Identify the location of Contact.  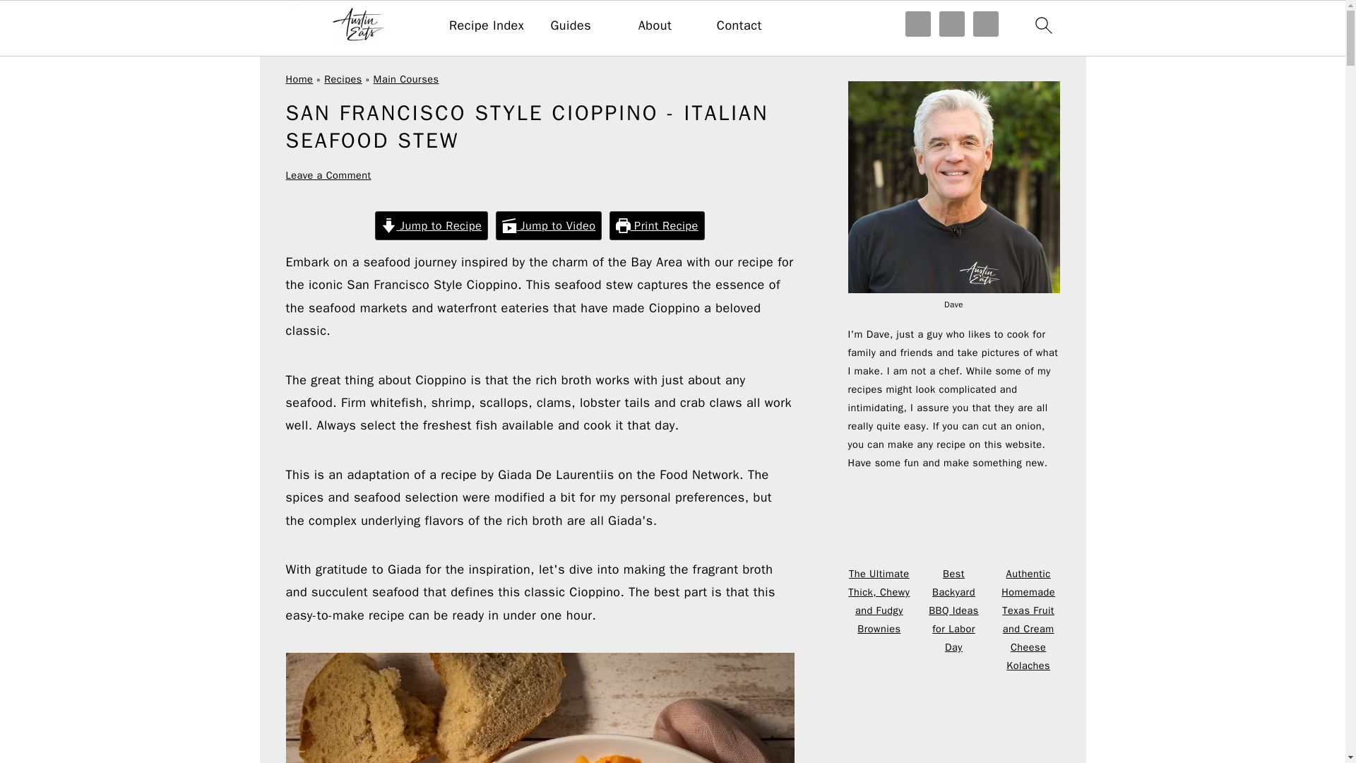
(739, 25).